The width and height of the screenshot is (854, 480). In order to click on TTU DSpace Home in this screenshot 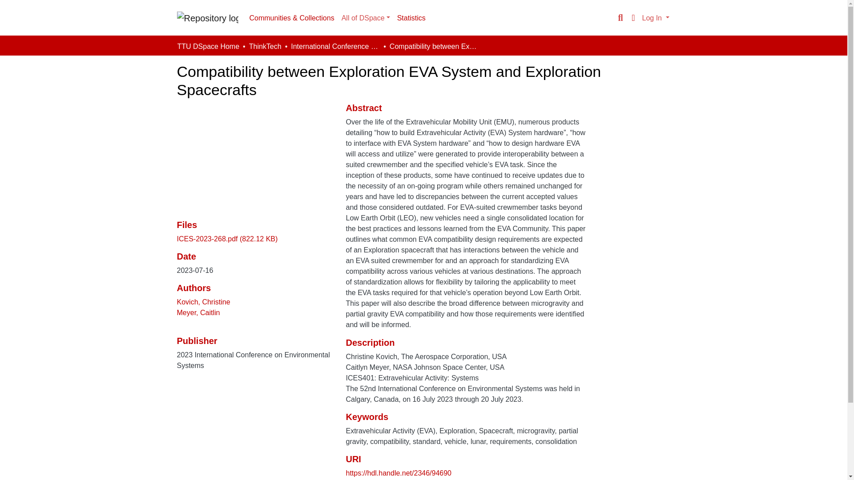, I will do `click(208, 46)`.